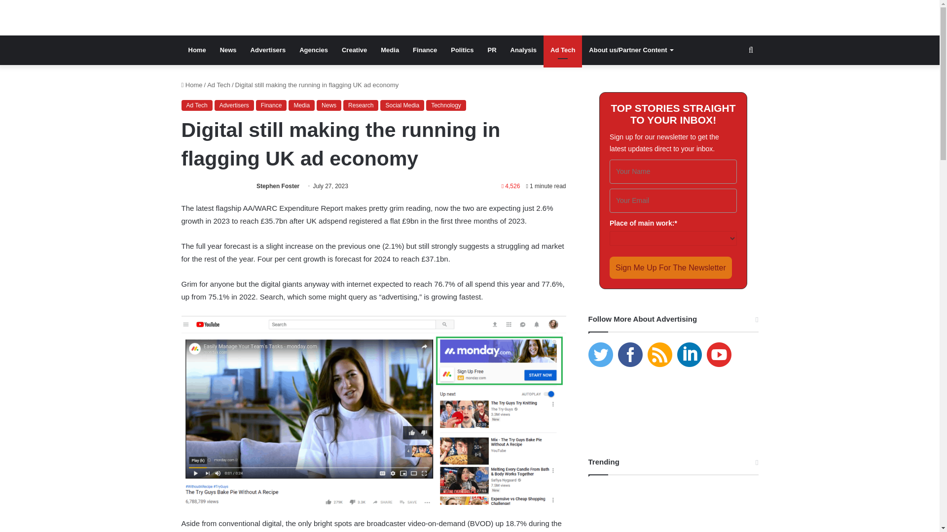 This screenshot has height=532, width=947. Describe the element at coordinates (301, 105) in the screenshot. I see `Media` at that location.